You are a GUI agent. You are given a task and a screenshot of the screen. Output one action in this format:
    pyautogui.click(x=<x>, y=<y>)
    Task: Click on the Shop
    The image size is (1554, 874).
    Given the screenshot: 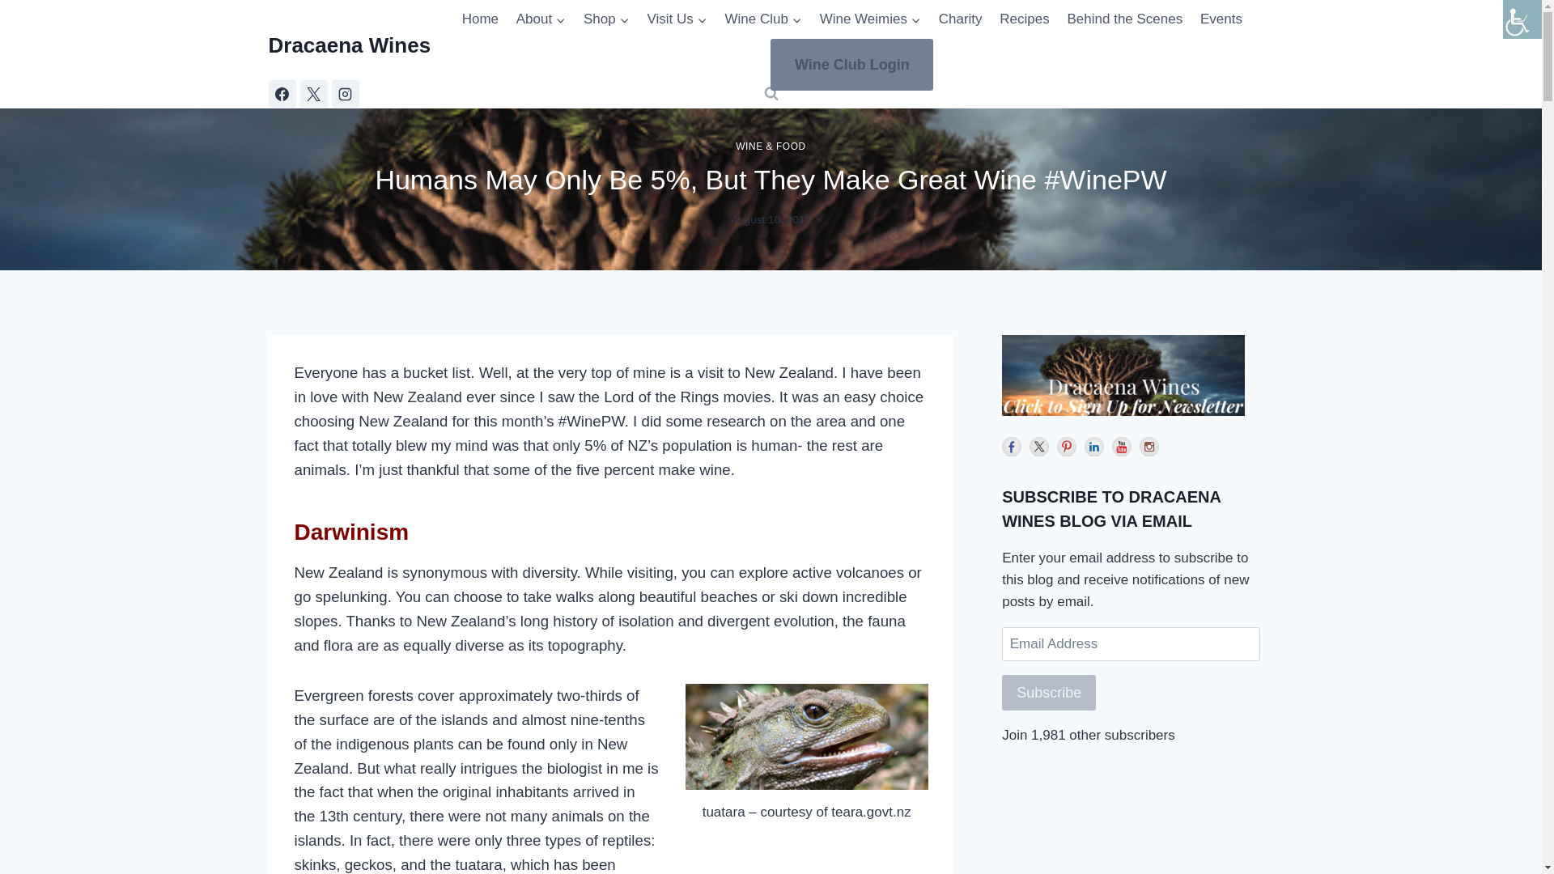 What is the action you would take?
    pyautogui.click(x=605, y=19)
    